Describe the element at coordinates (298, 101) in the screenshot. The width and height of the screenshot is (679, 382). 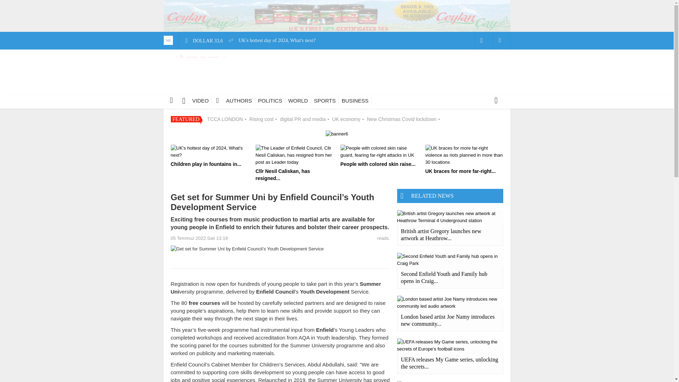
I see `WORLD` at that location.